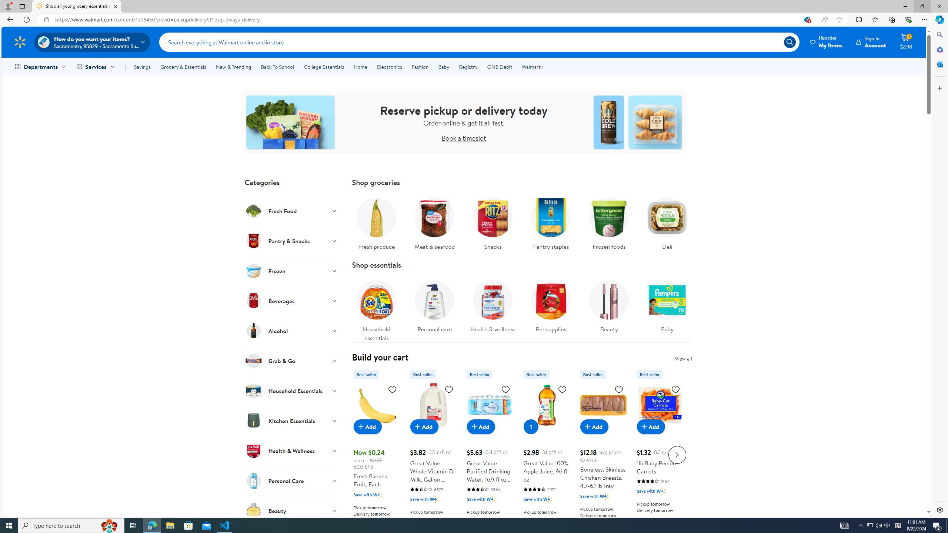 Image resolution: width=948 pixels, height=533 pixels. Describe the element at coordinates (291, 420) in the screenshot. I see `Kitchen Essentials` at that location.